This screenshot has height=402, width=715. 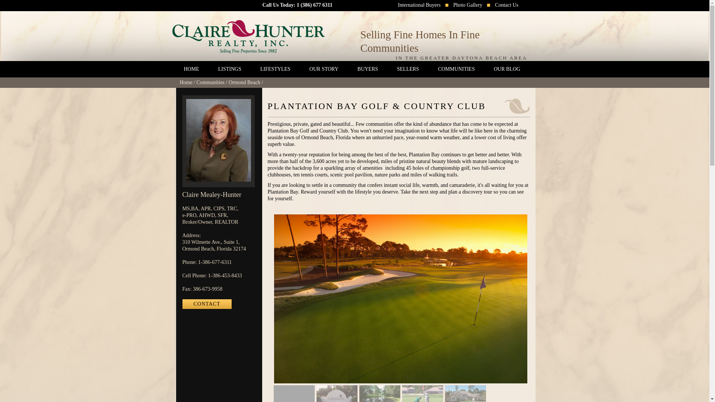 What do you see at coordinates (191, 69) in the screenshot?
I see `HOME` at bounding box center [191, 69].